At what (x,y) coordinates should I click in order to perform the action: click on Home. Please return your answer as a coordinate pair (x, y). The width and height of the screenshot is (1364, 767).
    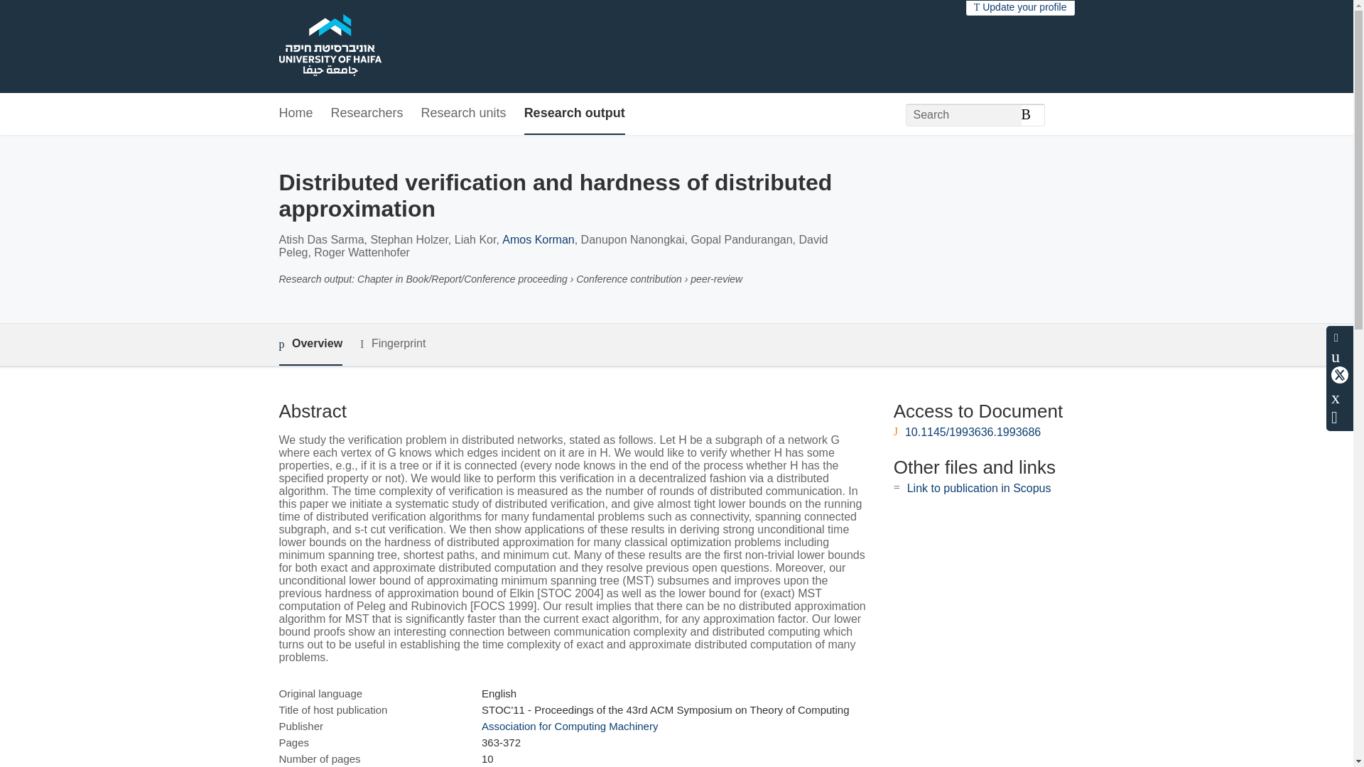
    Looking at the image, I should click on (295, 114).